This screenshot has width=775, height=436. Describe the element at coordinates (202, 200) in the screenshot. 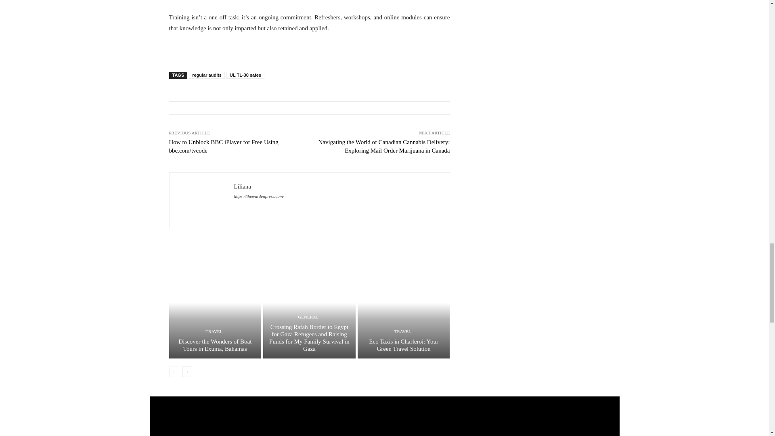

I see `Liliana` at that location.